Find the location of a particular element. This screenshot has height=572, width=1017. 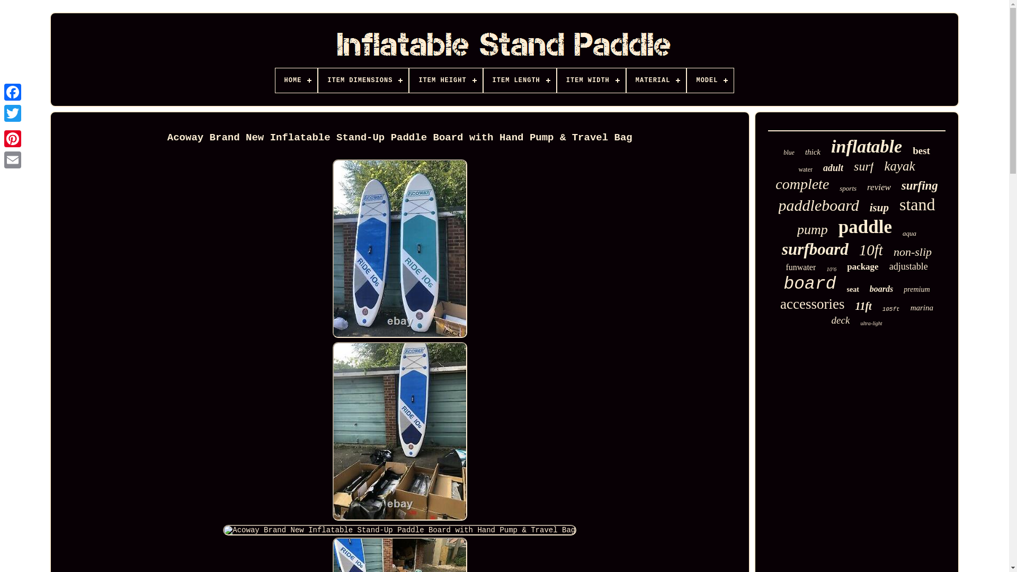

ITEM DIMENSIONS is located at coordinates (363, 80).